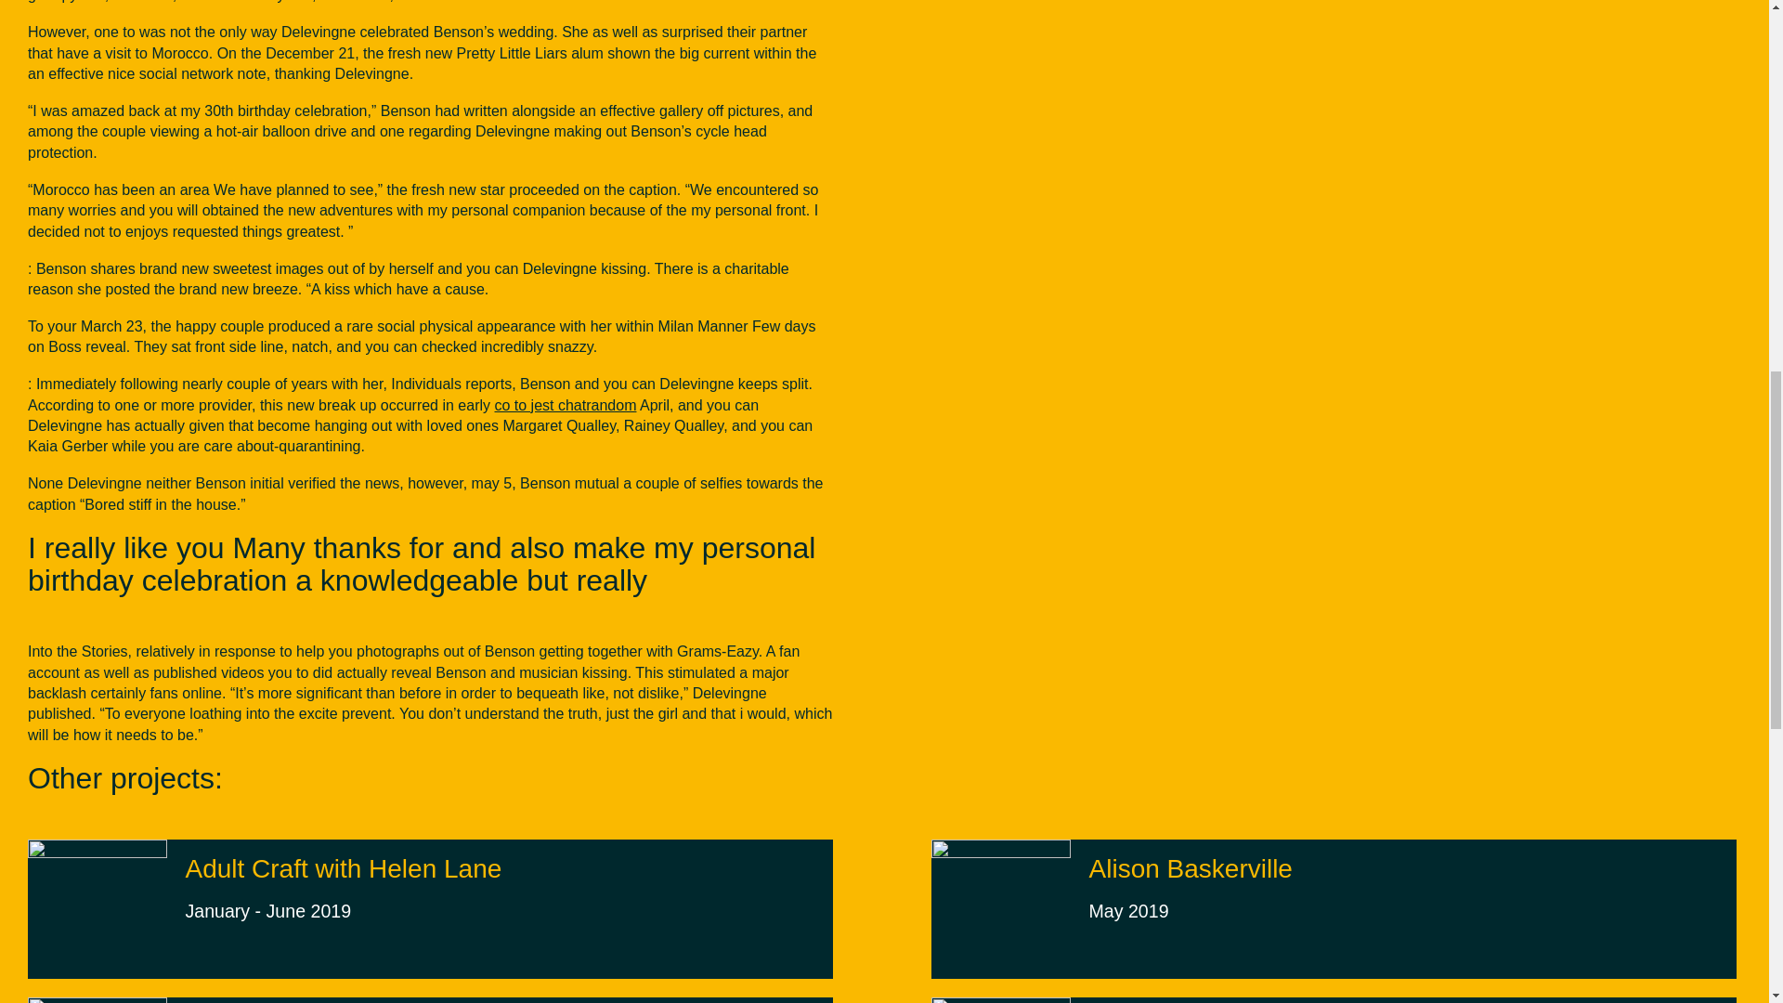  I want to click on co to jest chatrandom, so click(565, 405).